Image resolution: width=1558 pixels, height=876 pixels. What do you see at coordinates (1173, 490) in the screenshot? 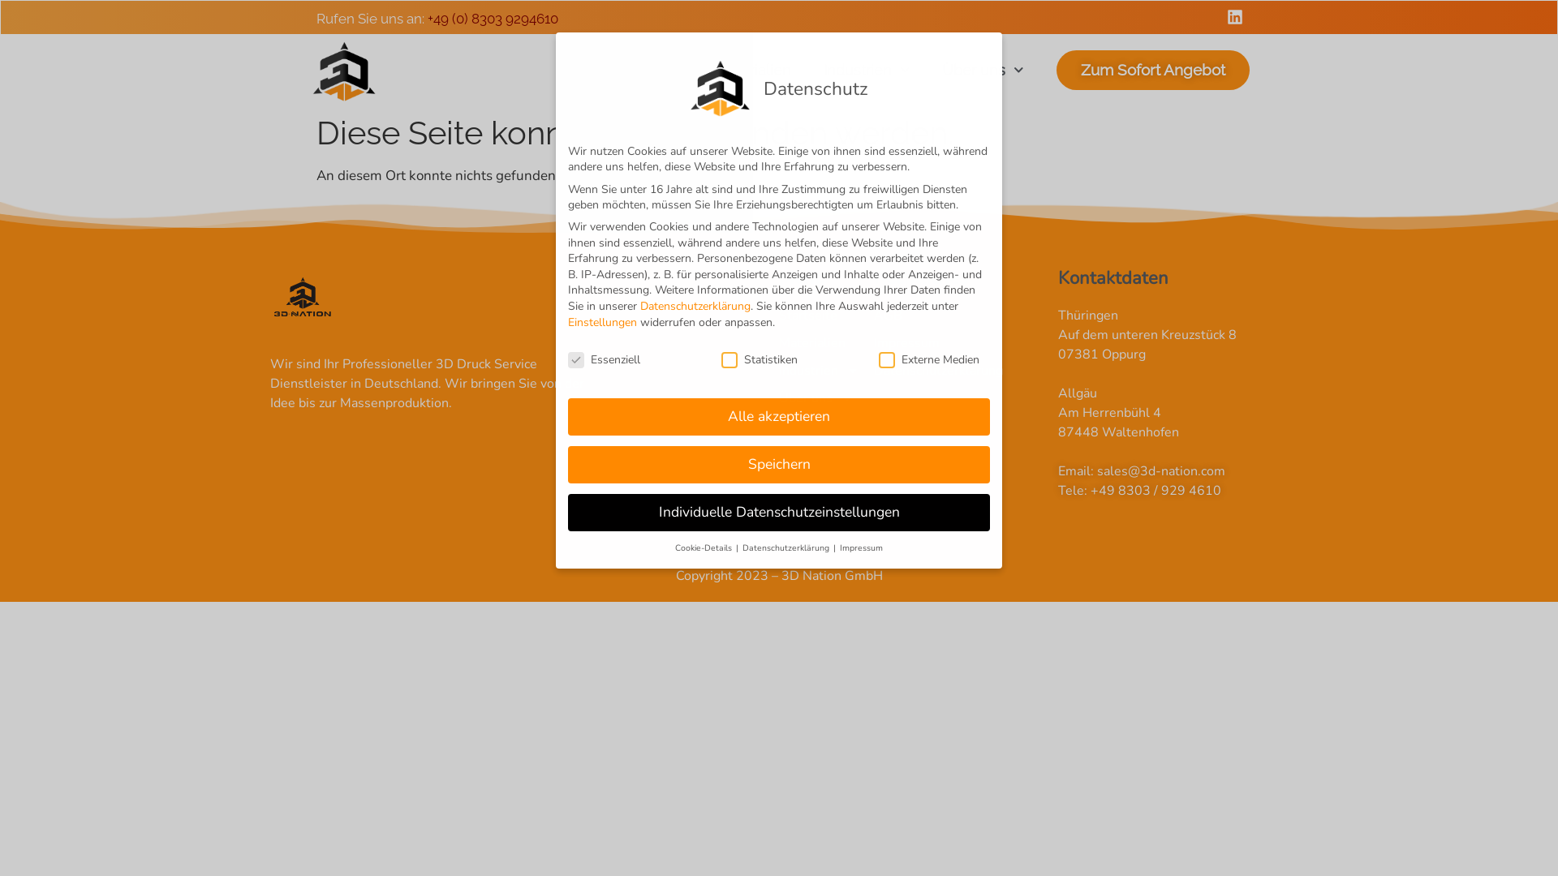
I see `Tele: +49 8303 / 929 4610` at bounding box center [1173, 490].